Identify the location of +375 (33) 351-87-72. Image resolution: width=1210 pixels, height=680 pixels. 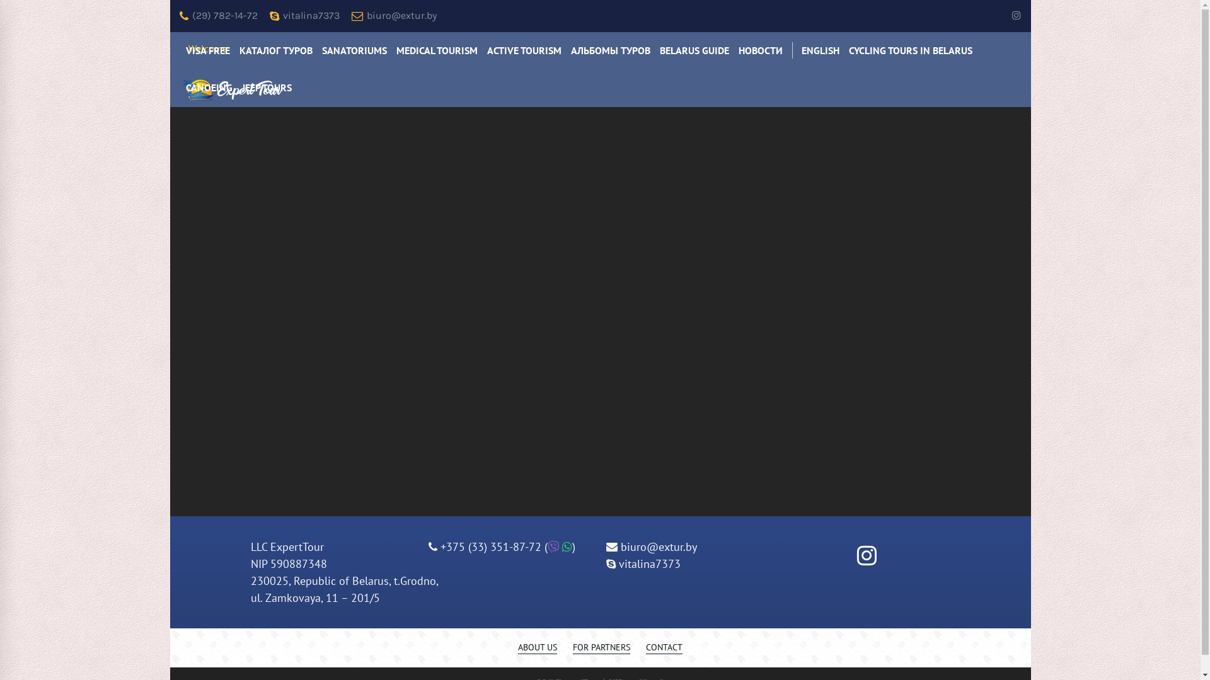
(489, 547).